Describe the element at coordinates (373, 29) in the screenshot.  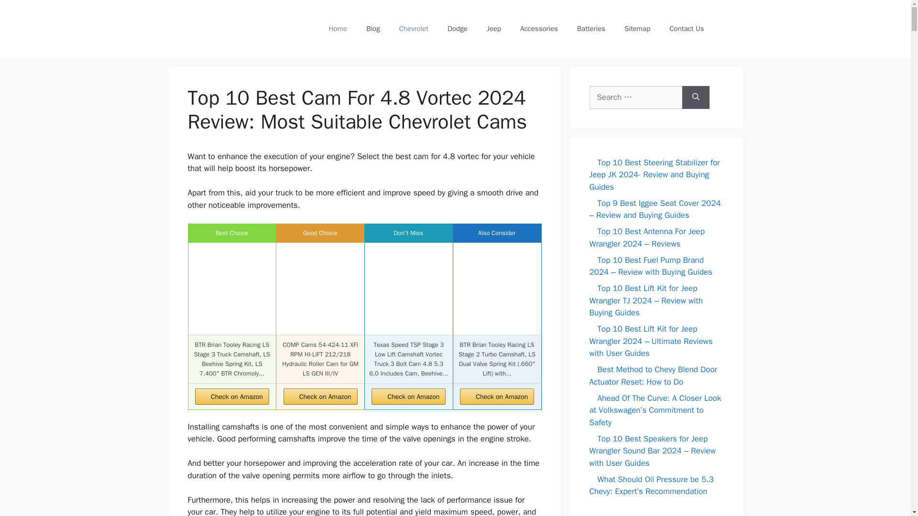
I see `Blog` at that location.